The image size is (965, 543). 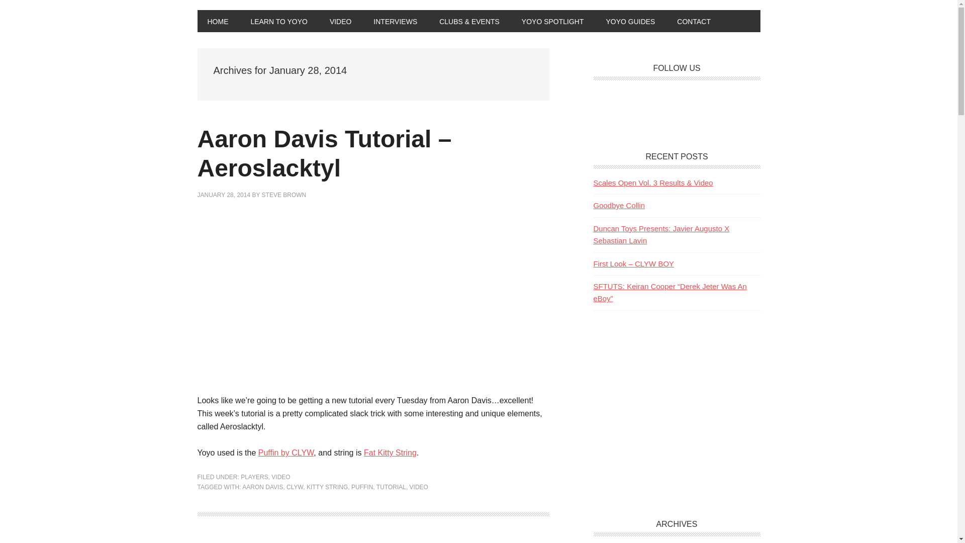 What do you see at coordinates (254, 477) in the screenshot?
I see `PLAYERS` at bounding box center [254, 477].